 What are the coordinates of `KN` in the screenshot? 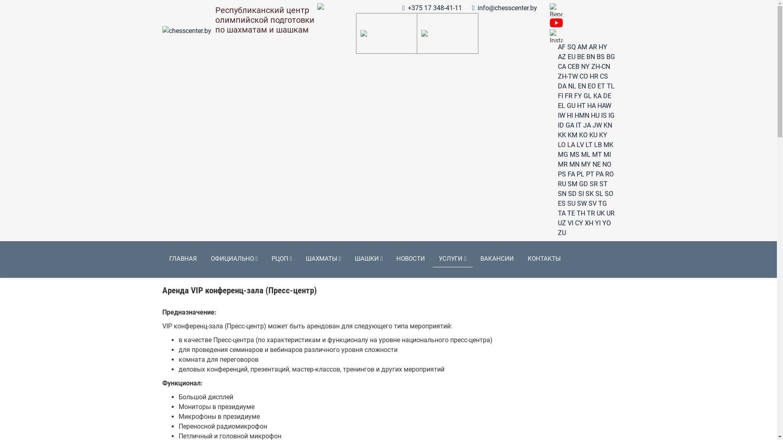 It's located at (608, 125).